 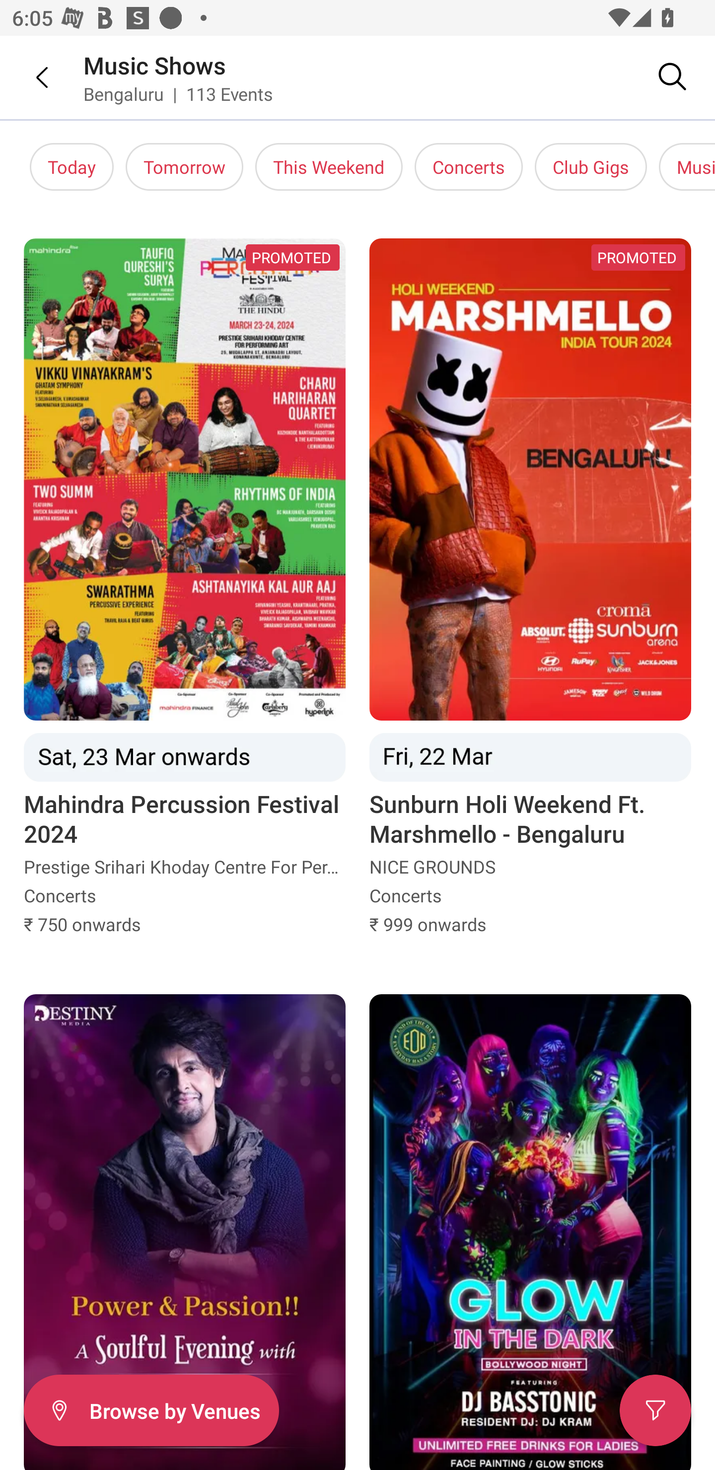 What do you see at coordinates (469, 167) in the screenshot?
I see `Concerts` at bounding box center [469, 167].